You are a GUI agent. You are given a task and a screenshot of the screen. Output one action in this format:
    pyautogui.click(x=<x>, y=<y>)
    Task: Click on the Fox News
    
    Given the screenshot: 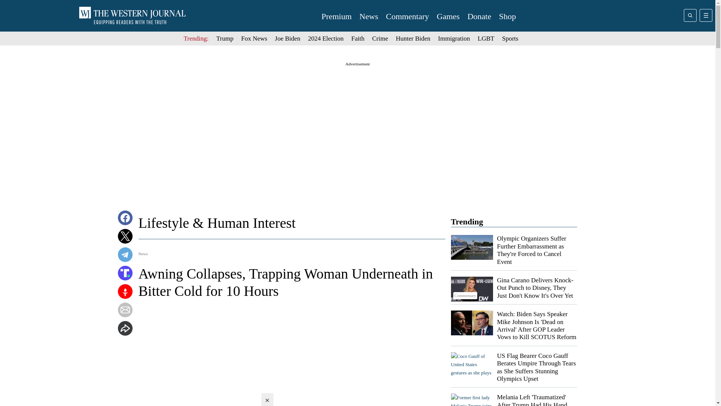 What is the action you would take?
    pyautogui.click(x=254, y=38)
    